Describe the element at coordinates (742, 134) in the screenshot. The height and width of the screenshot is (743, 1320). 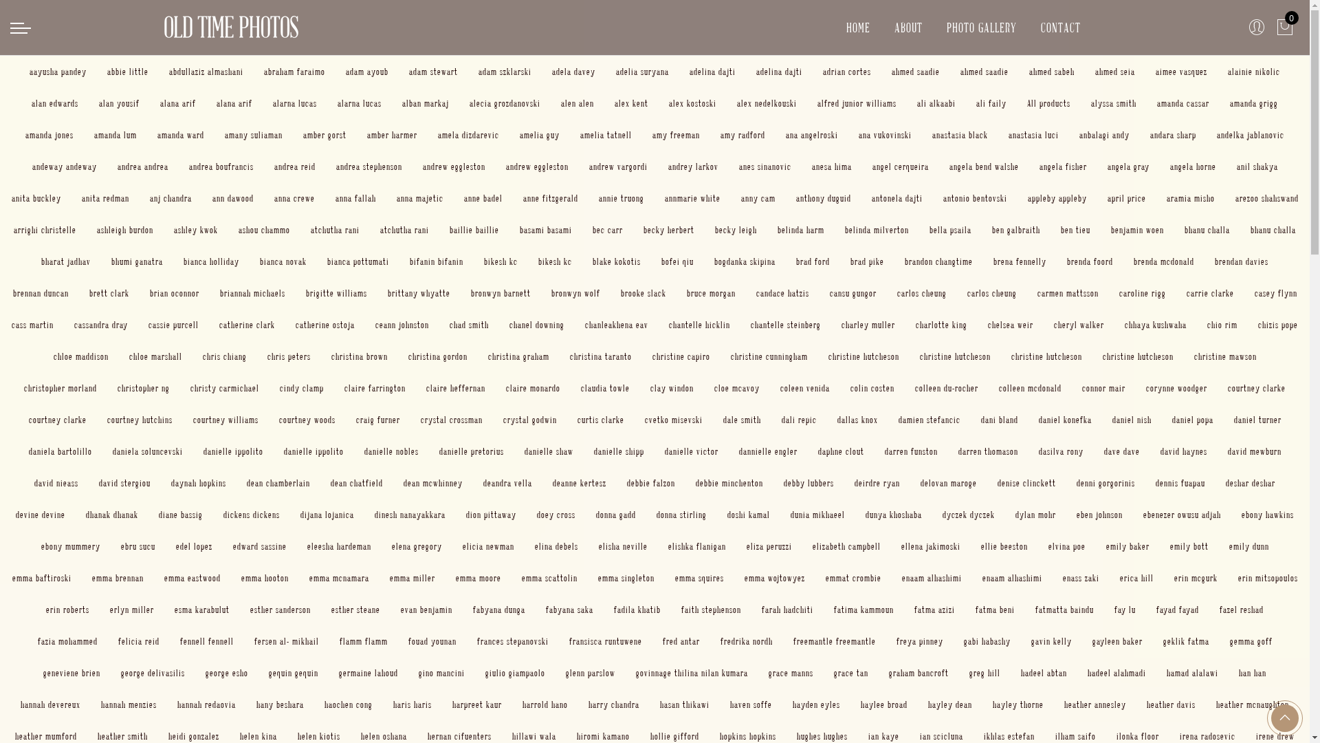
I see `amy radford` at that location.